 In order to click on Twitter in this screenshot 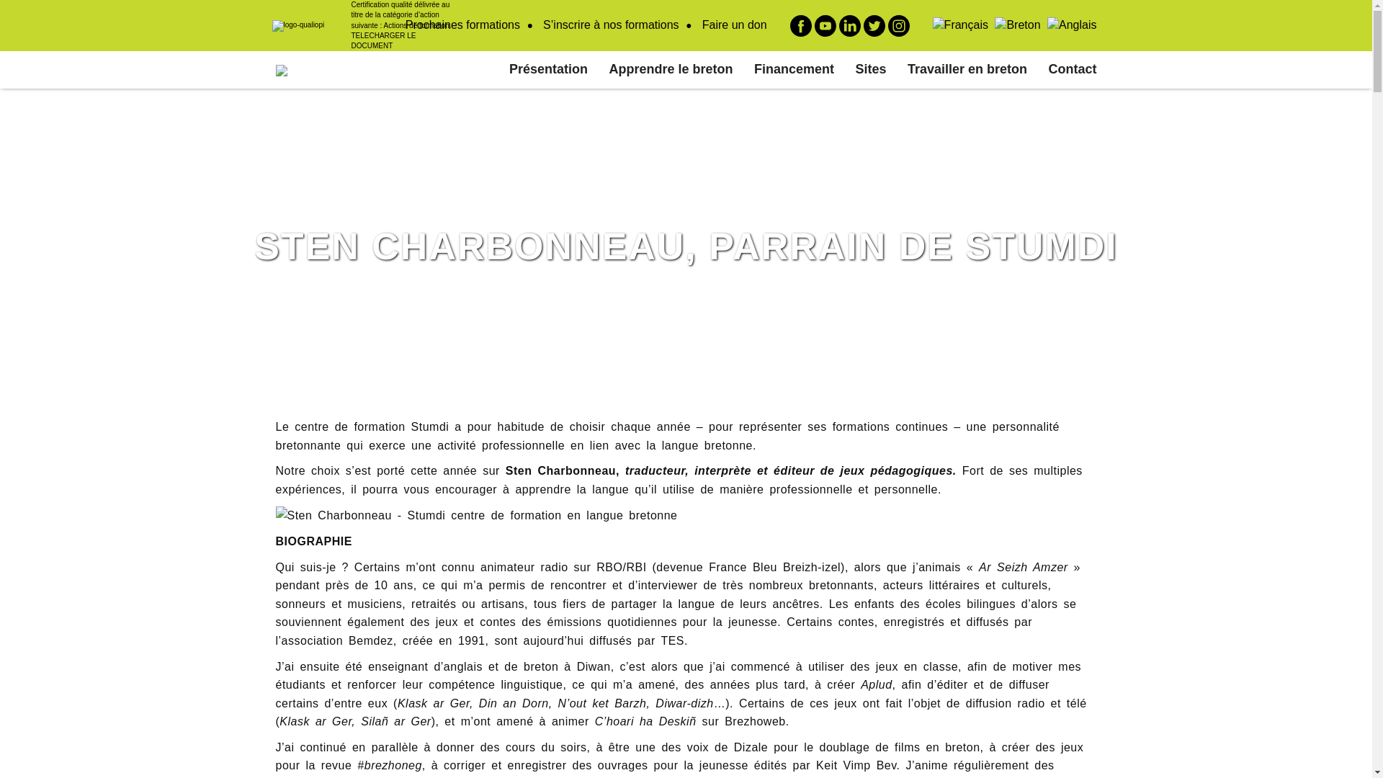, I will do `click(874, 26)`.